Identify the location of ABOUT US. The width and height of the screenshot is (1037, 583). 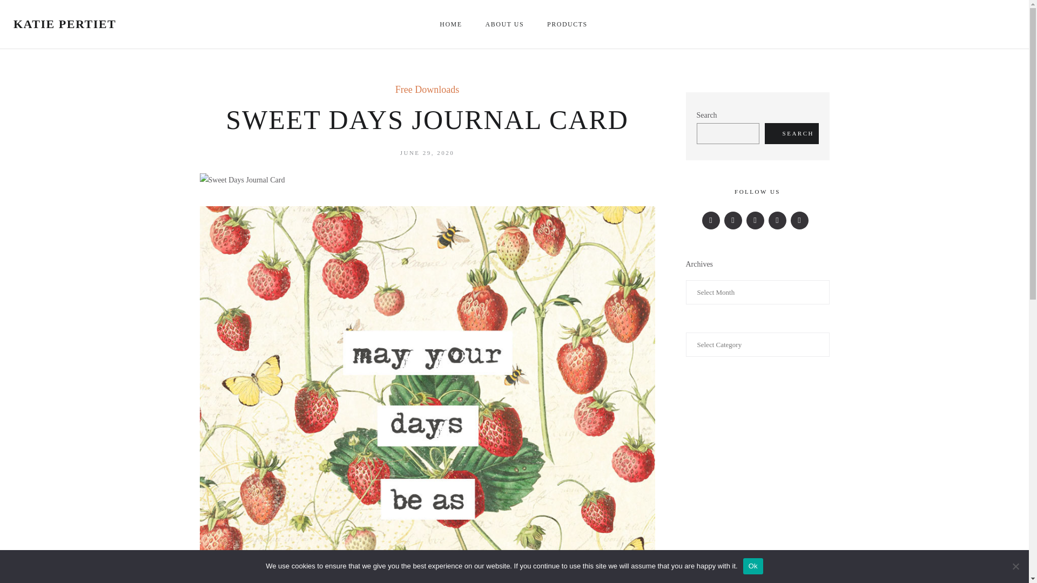
(506, 24).